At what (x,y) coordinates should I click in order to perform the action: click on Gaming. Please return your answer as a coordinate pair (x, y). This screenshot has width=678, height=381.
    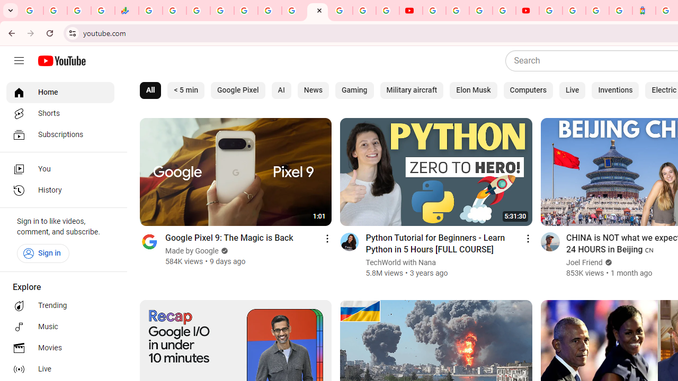
    Looking at the image, I should click on (354, 90).